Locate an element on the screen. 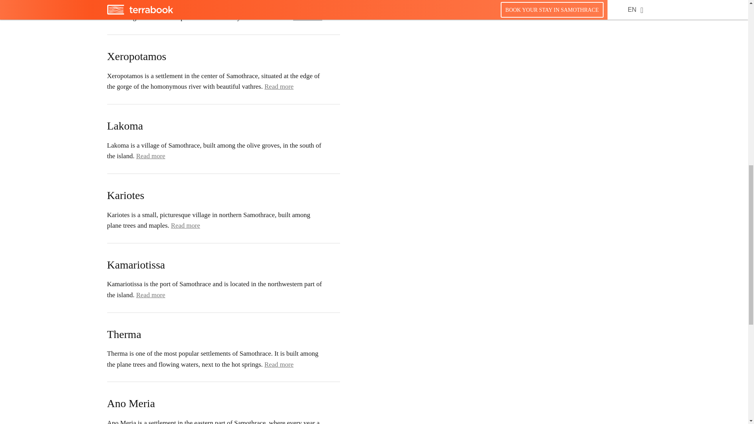 The height and width of the screenshot is (424, 754). Read more is located at coordinates (279, 86).